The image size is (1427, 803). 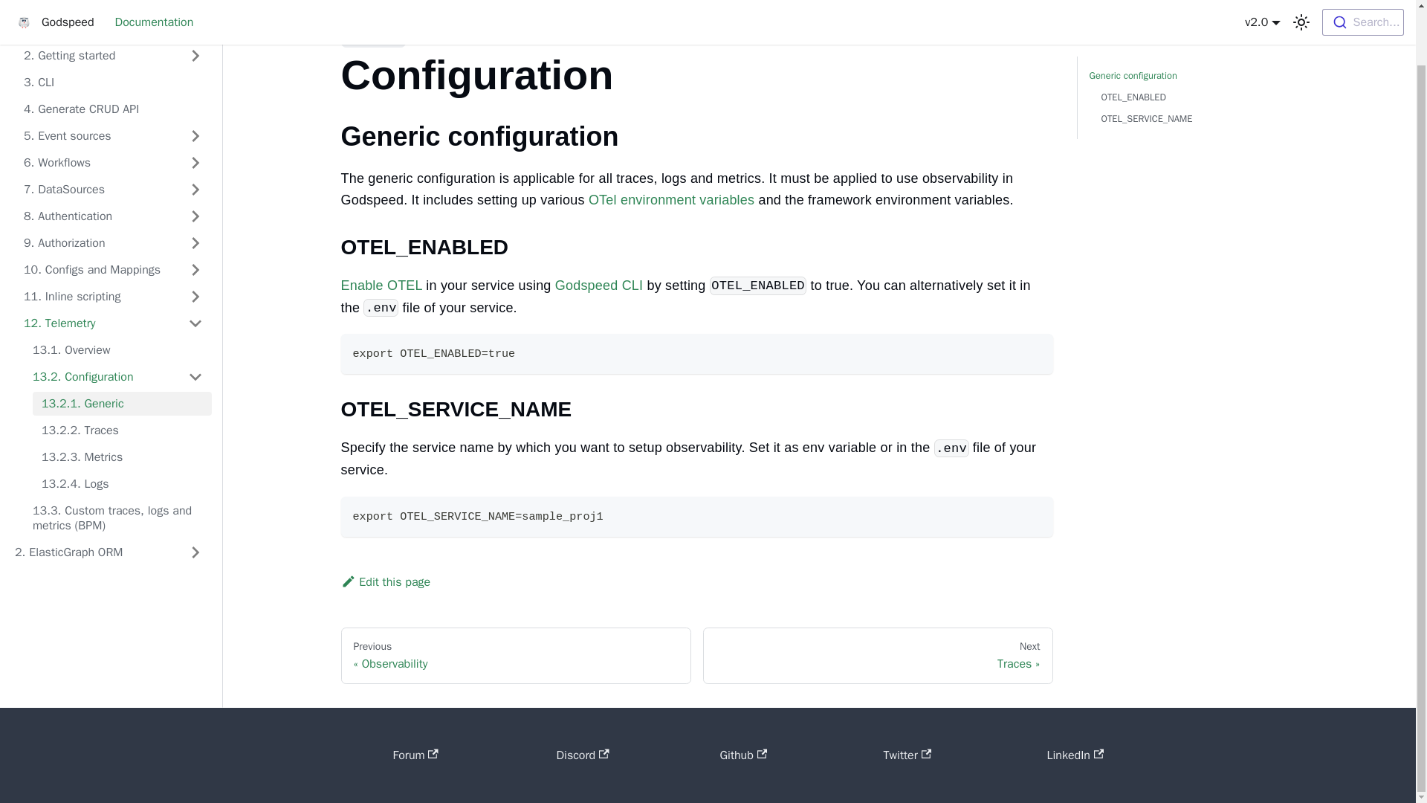 What do you see at coordinates (113, 189) in the screenshot?
I see `7. DataSources` at bounding box center [113, 189].